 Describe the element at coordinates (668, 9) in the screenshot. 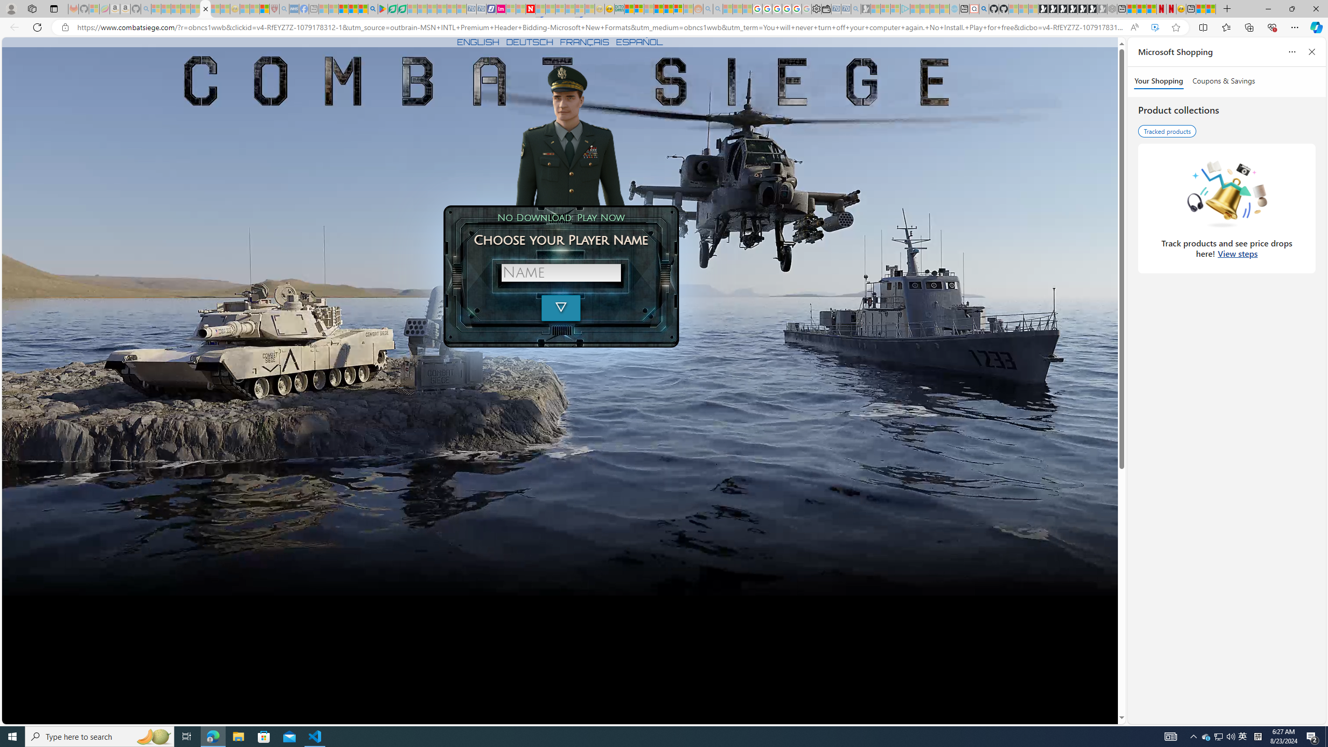

I see `Kinda Frugal - MSN` at that location.